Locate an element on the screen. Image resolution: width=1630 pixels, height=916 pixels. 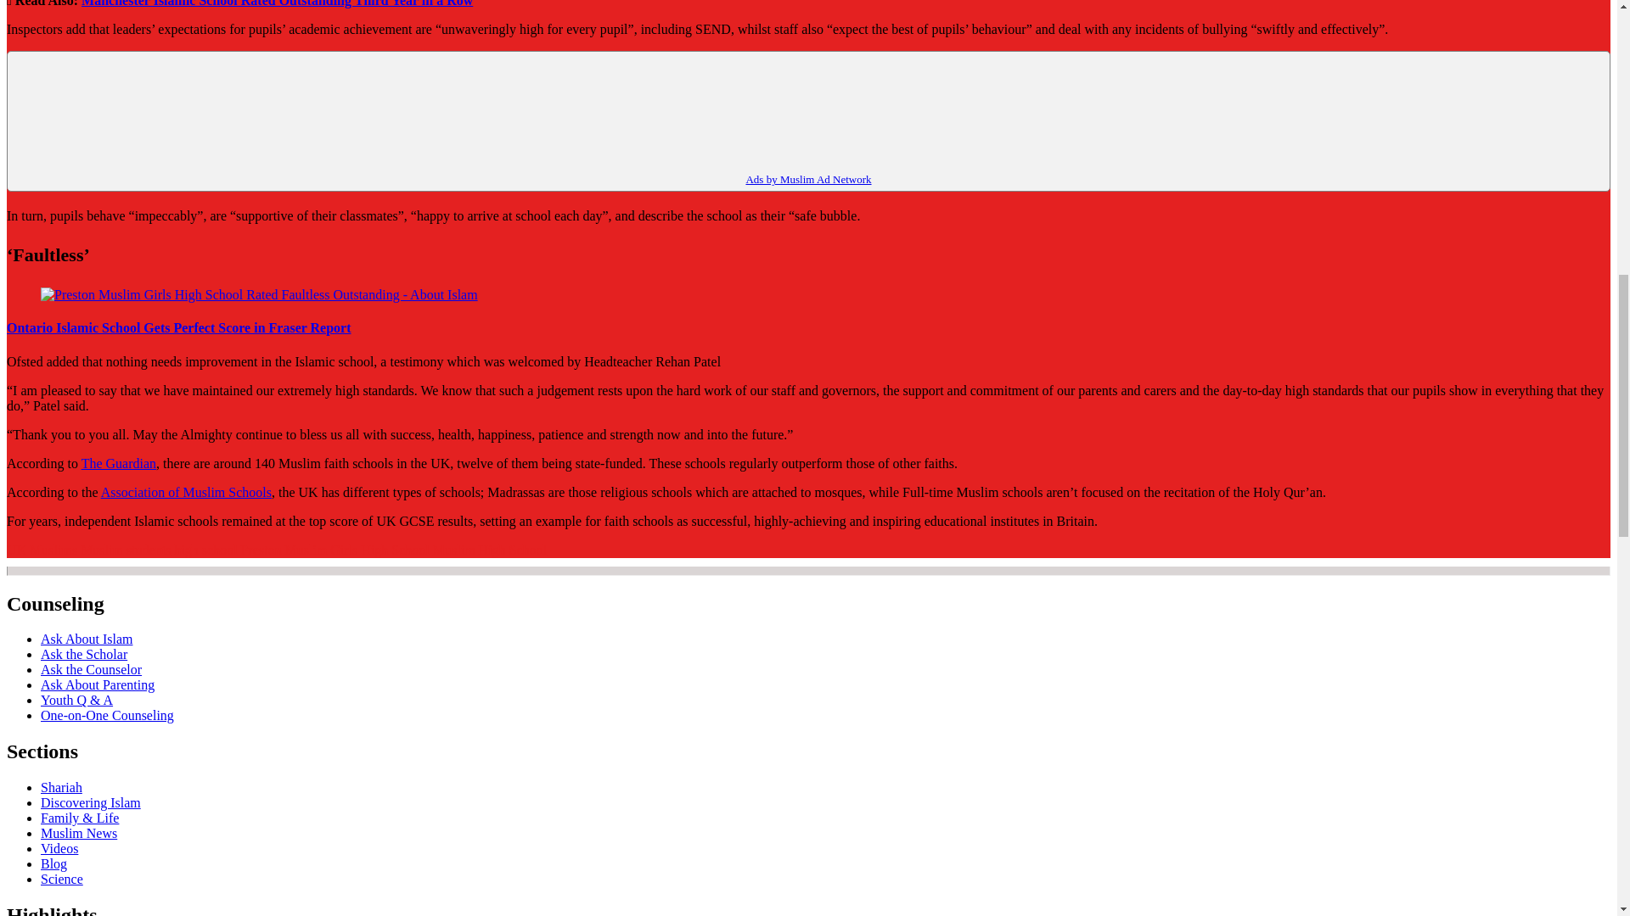
Preston is located at coordinates (261, 550).